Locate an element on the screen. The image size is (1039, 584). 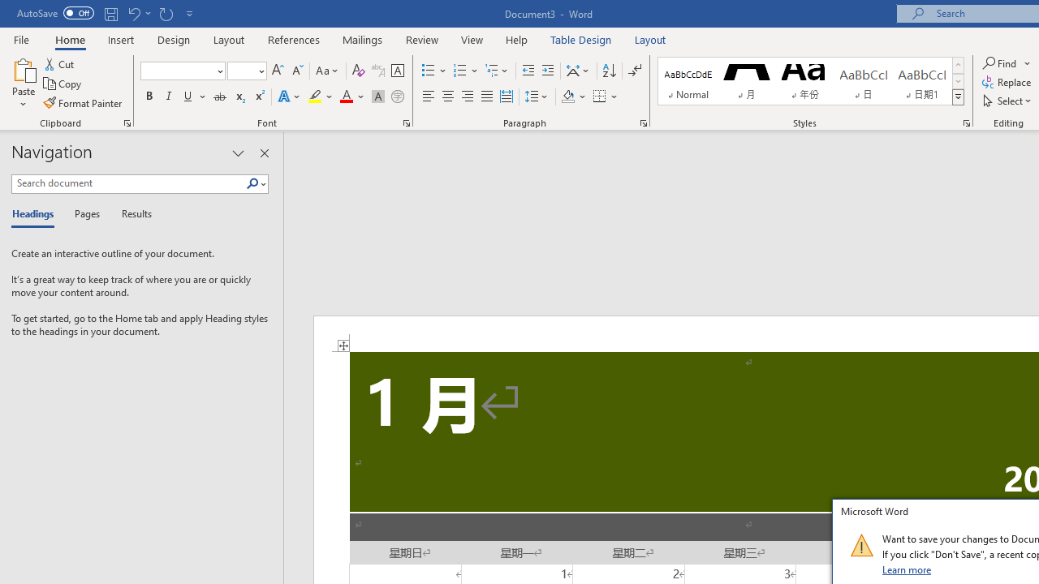
Bullets is located at coordinates (435, 71).